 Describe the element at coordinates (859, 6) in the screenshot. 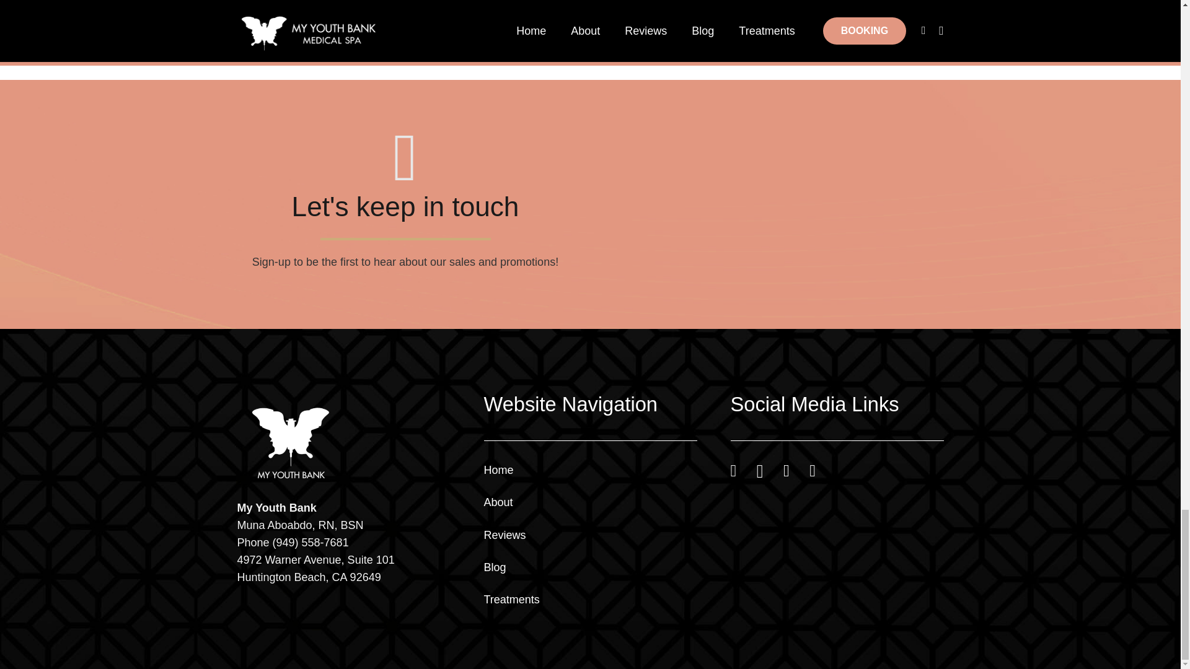

I see `Booking` at that location.